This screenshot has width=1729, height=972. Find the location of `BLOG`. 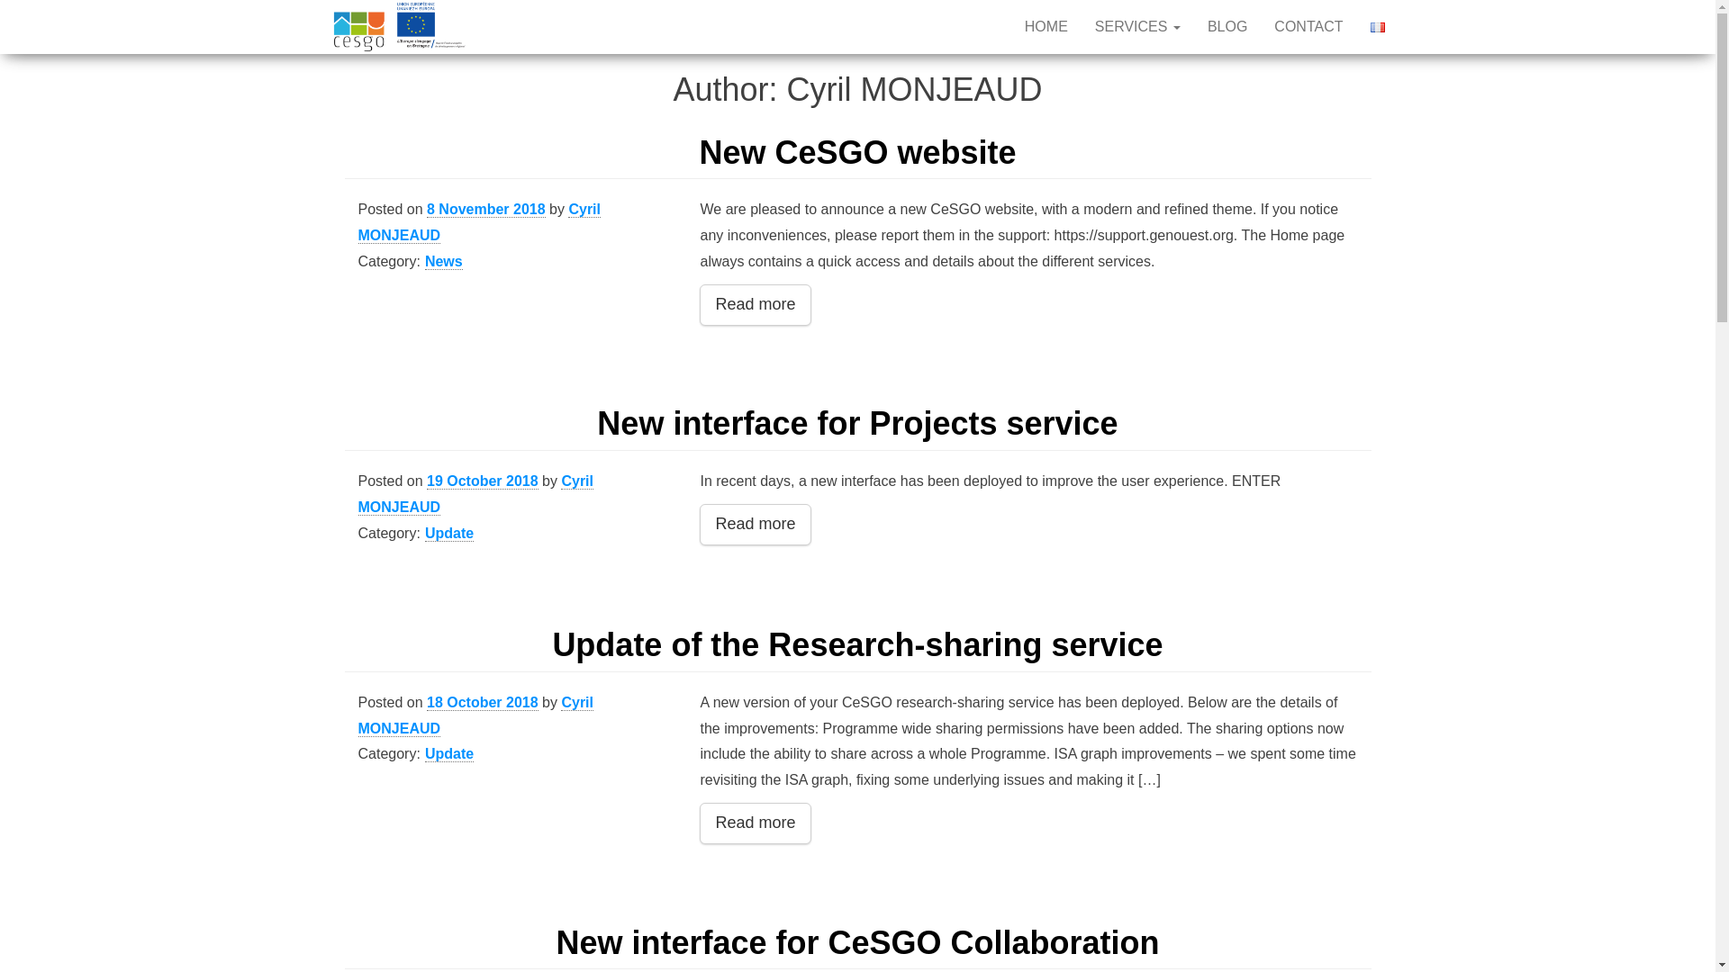

BLOG is located at coordinates (1227, 27).